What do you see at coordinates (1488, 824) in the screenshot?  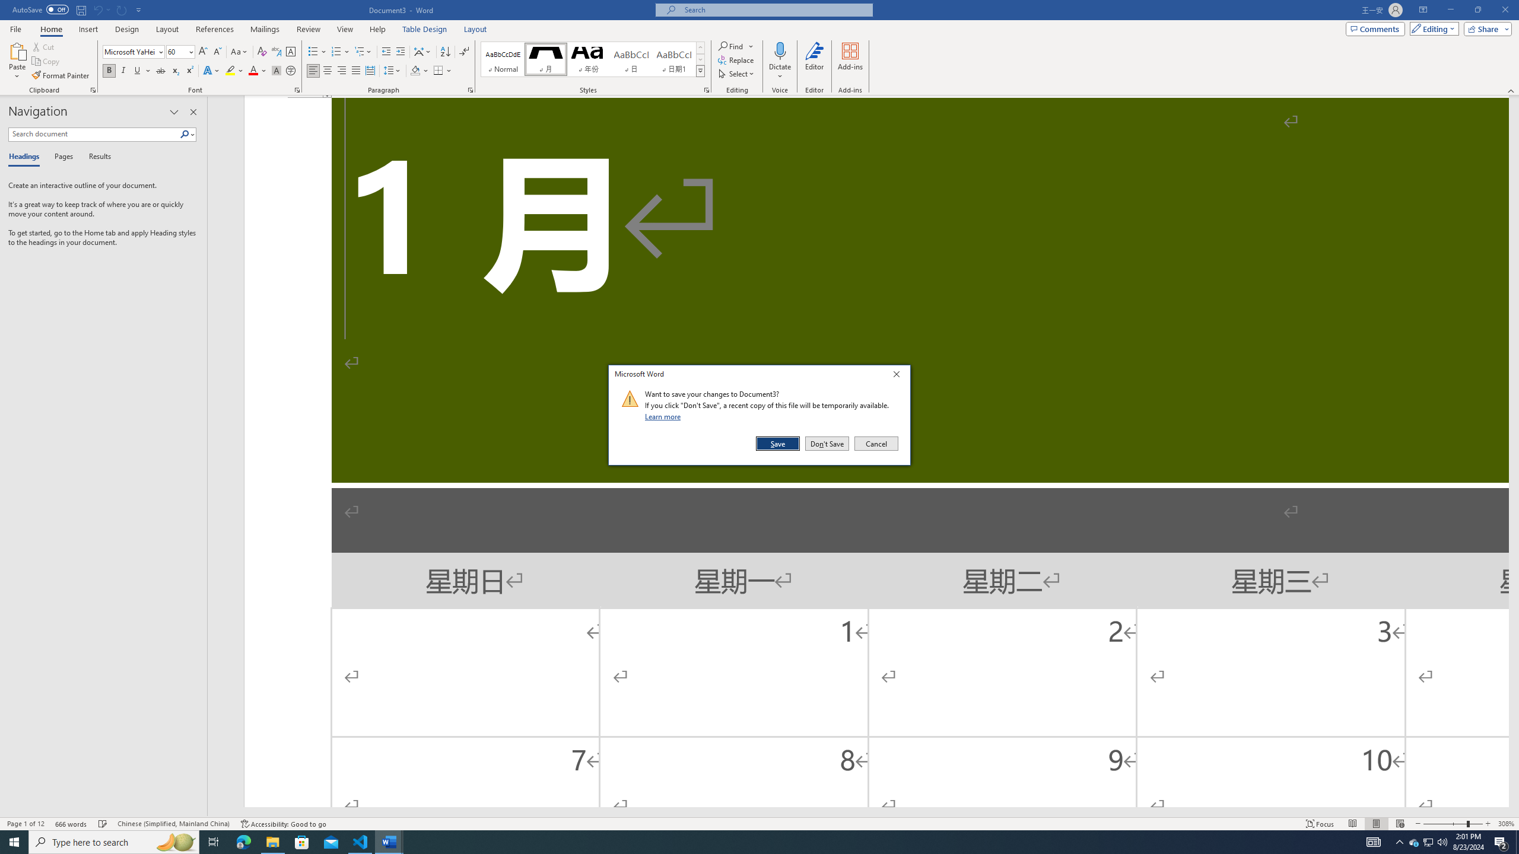 I see `Zoom In` at bounding box center [1488, 824].